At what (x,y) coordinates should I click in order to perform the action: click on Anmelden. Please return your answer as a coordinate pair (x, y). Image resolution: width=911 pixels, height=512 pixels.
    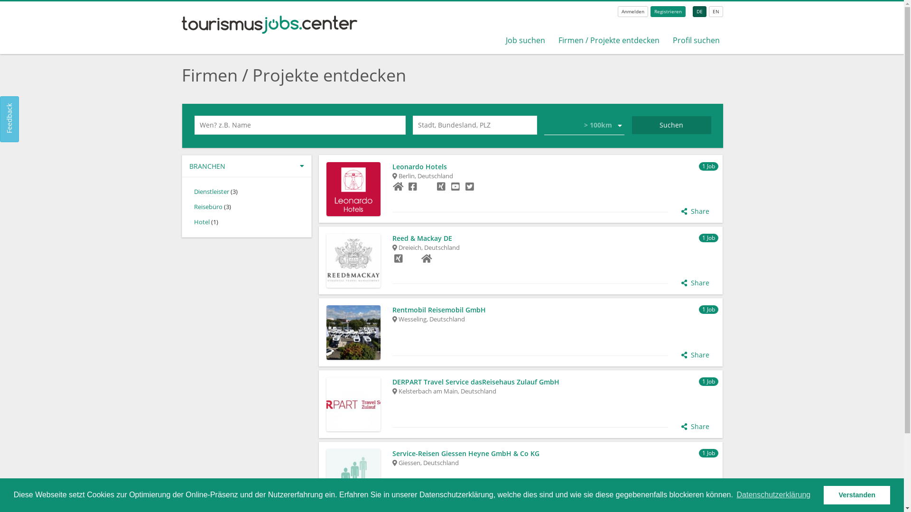
    Looking at the image, I should click on (633, 11).